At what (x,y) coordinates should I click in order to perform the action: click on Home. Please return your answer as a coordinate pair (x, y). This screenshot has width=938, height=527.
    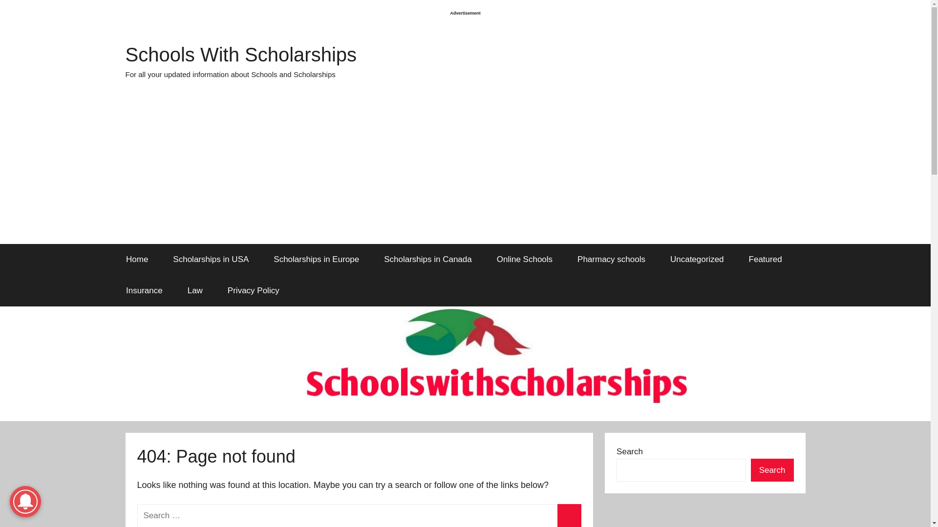
    Looking at the image, I should click on (137, 260).